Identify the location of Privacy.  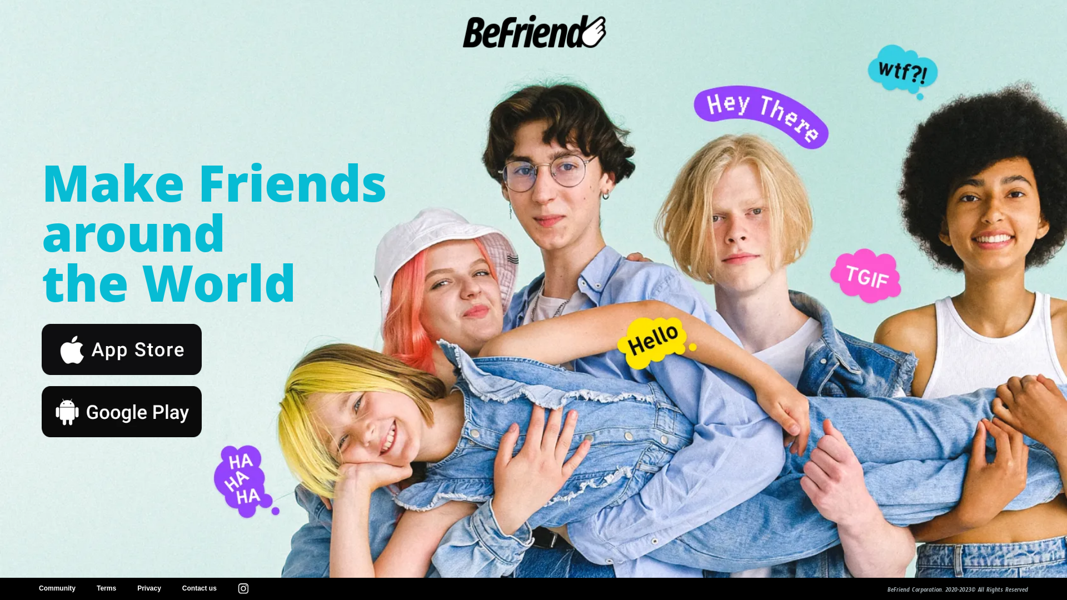
(149, 588).